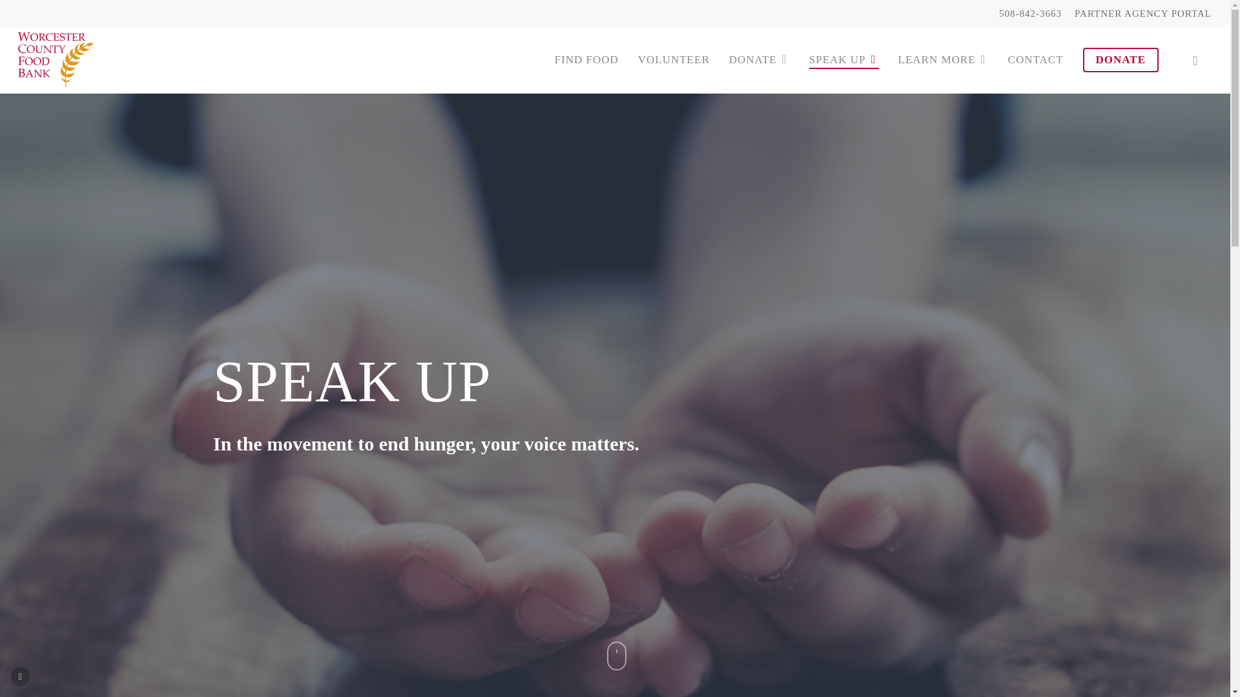 The height and width of the screenshot is (697, 1240). What do you see at coordinates (1143, 13) in the screenshot?
I see `PARTNER AGENCY PORTAL` at bounding box center [1143, 13].